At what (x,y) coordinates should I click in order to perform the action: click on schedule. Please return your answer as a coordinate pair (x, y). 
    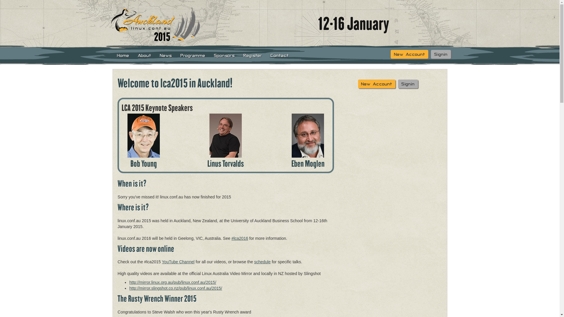
    Looking at the image, I should click on (262, 262).